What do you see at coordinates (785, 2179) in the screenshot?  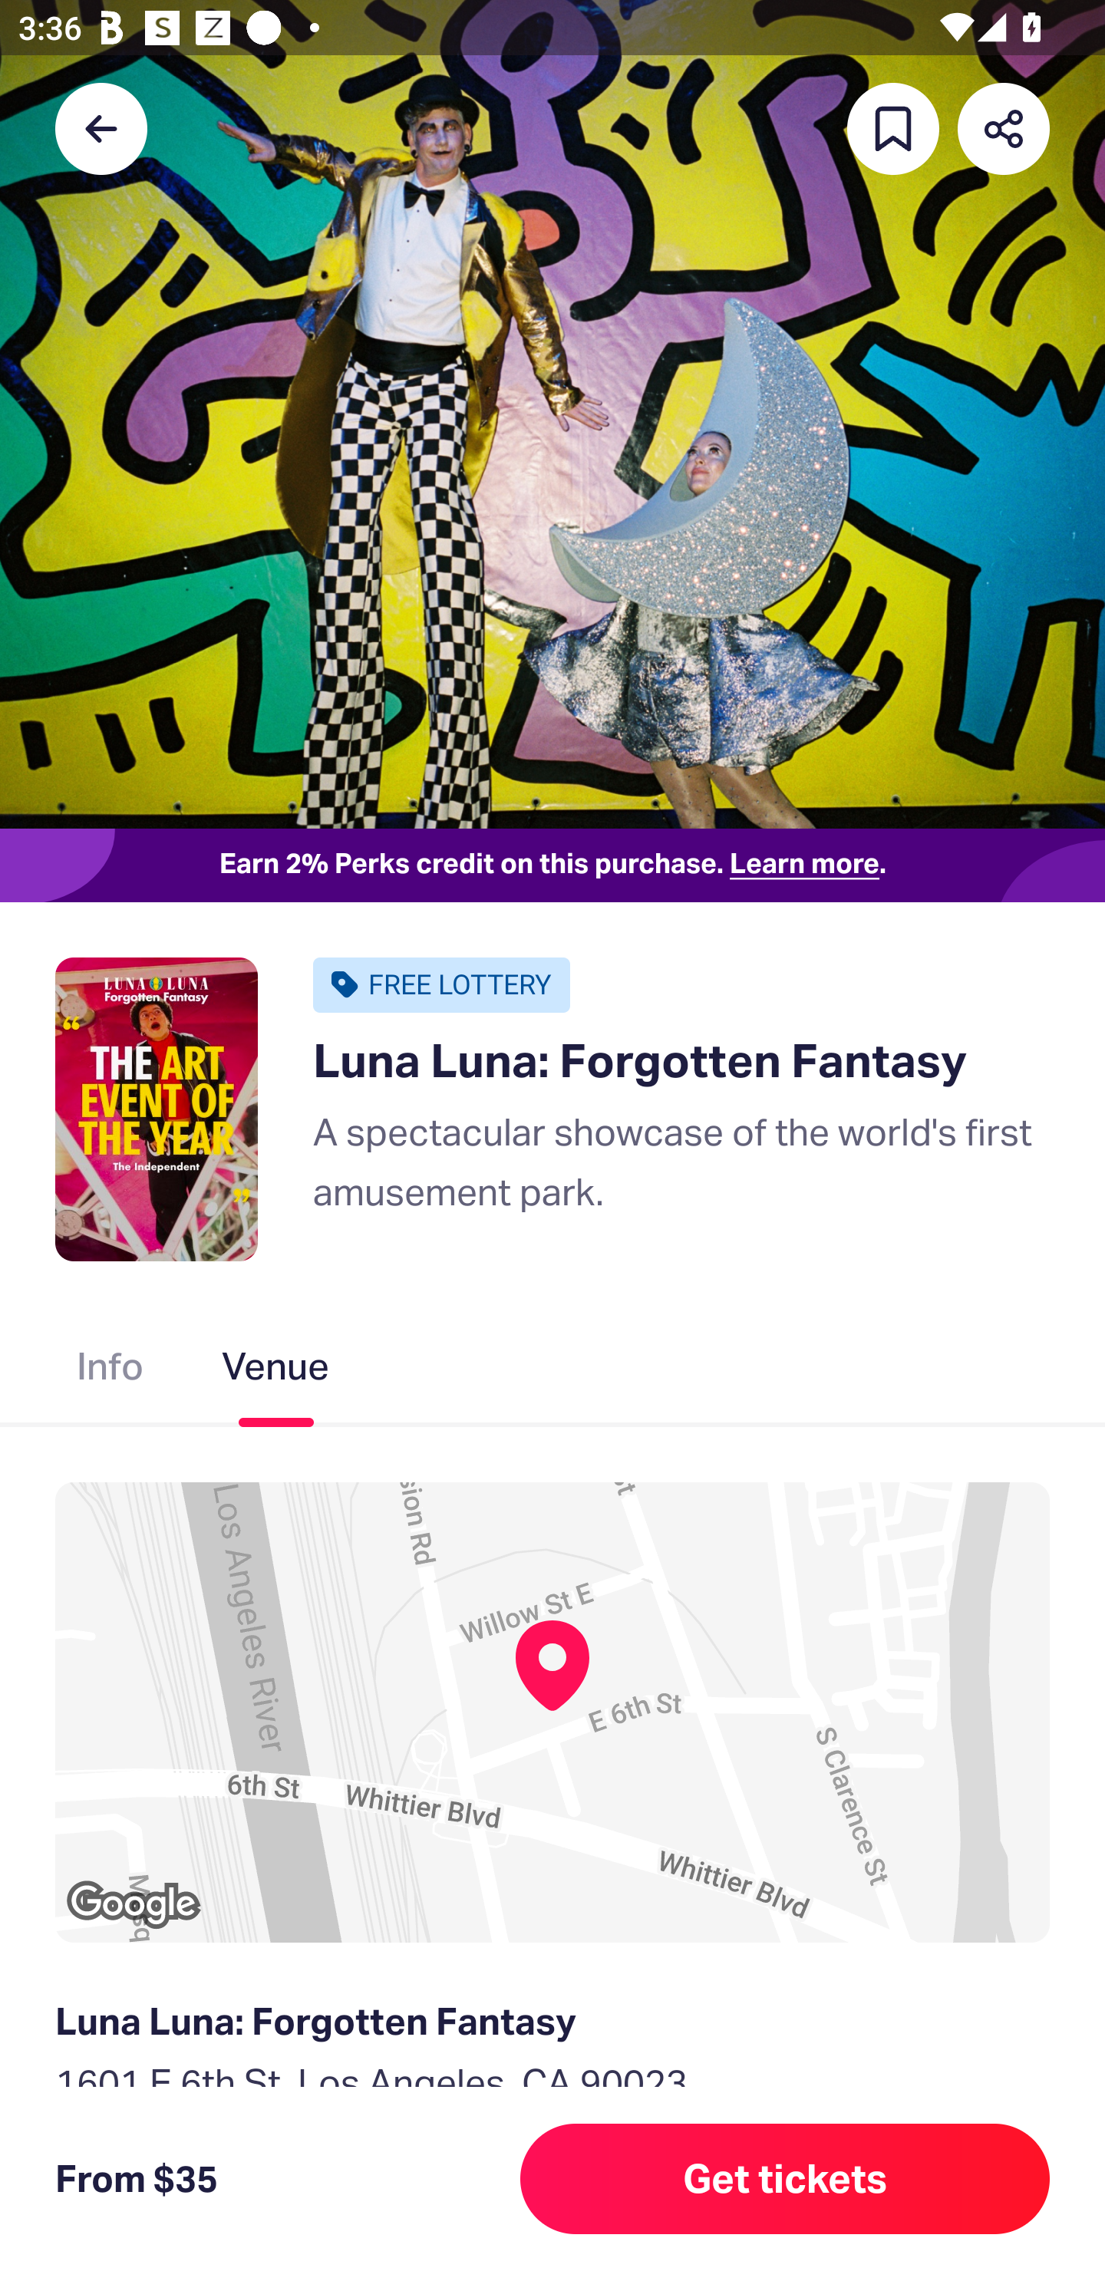 I see `Get tickets` at bounding box center [785, 2179].